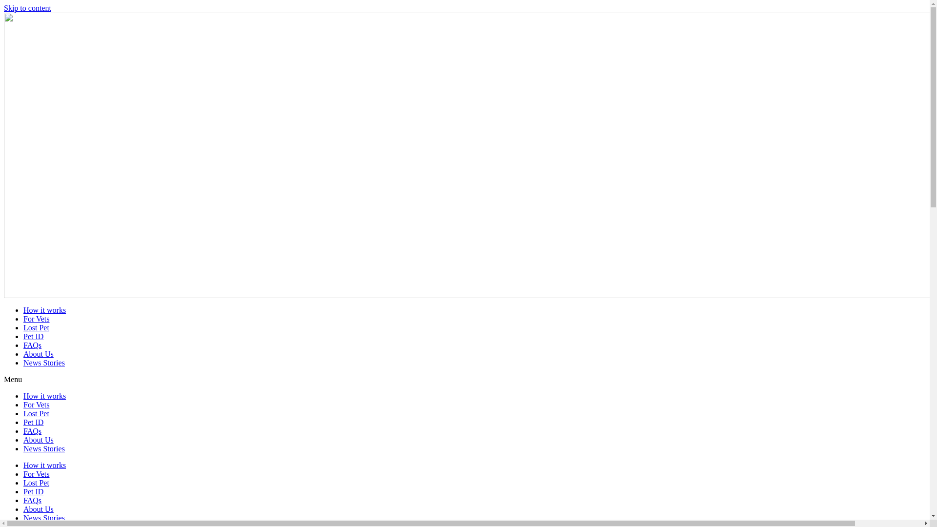 This screenshot has height=527, width=937. I want to click on Lost Pet, so click(36, 483).